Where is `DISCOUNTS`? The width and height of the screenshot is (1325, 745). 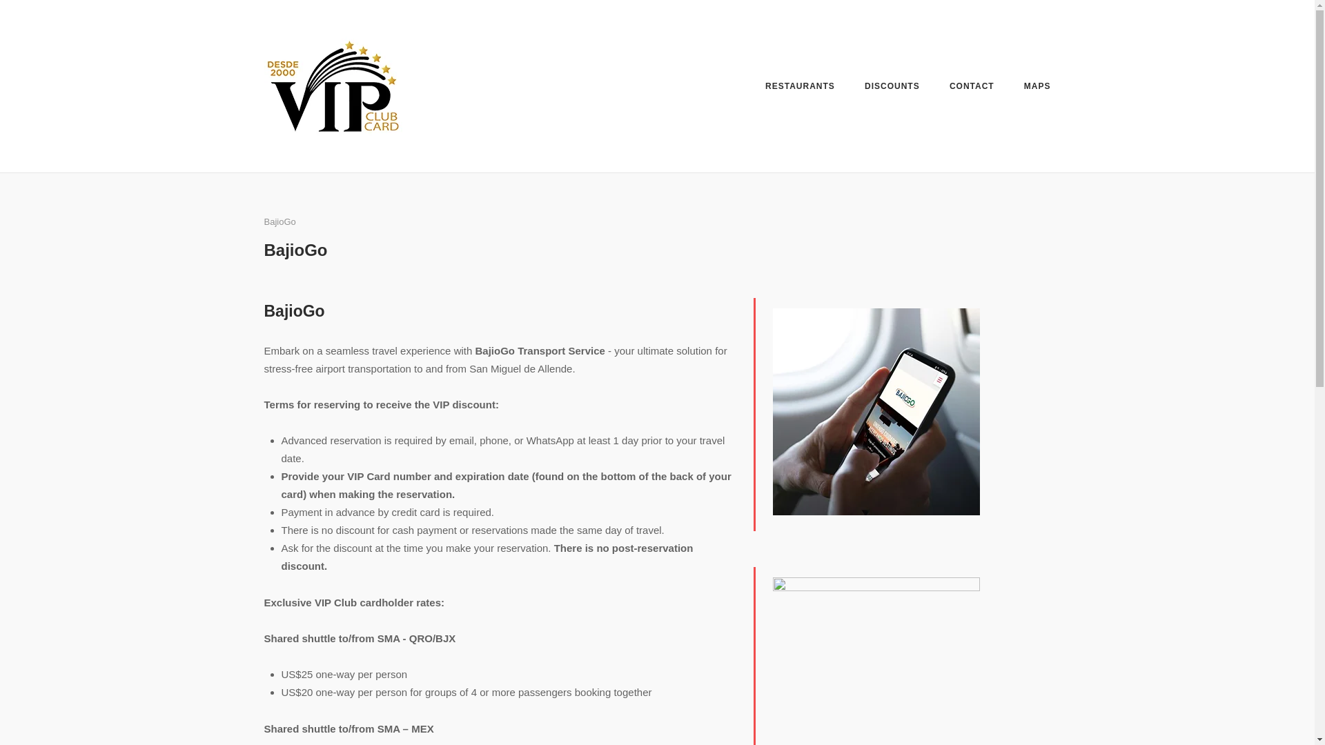
DISCOUNTS is located at coordinates (892, 88).